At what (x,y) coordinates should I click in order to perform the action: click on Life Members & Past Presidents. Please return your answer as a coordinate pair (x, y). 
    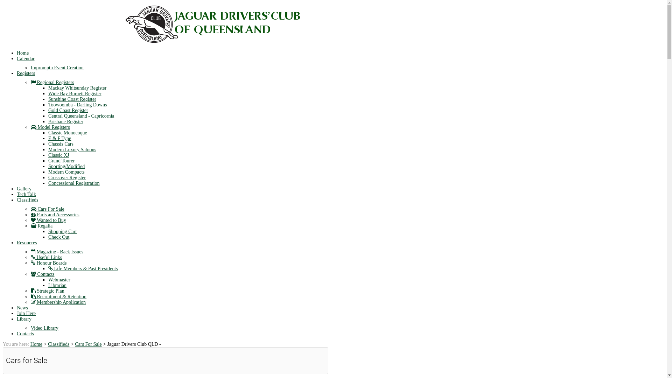
    Looking at the image, I should click on (83, 269).